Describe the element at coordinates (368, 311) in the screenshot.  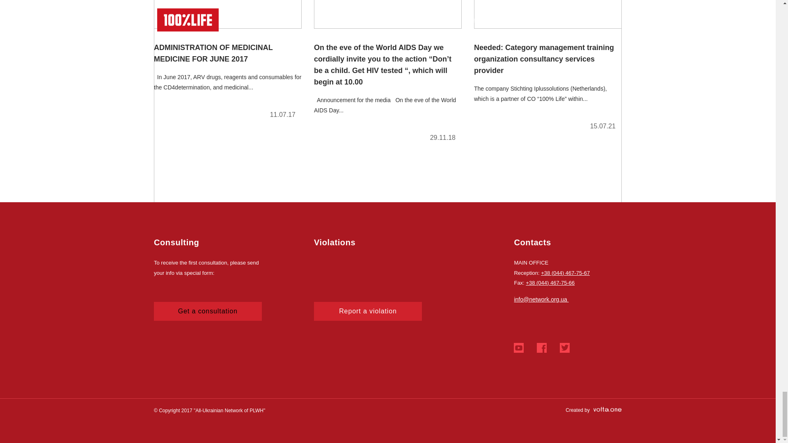
I see `Report a violation` at that location.